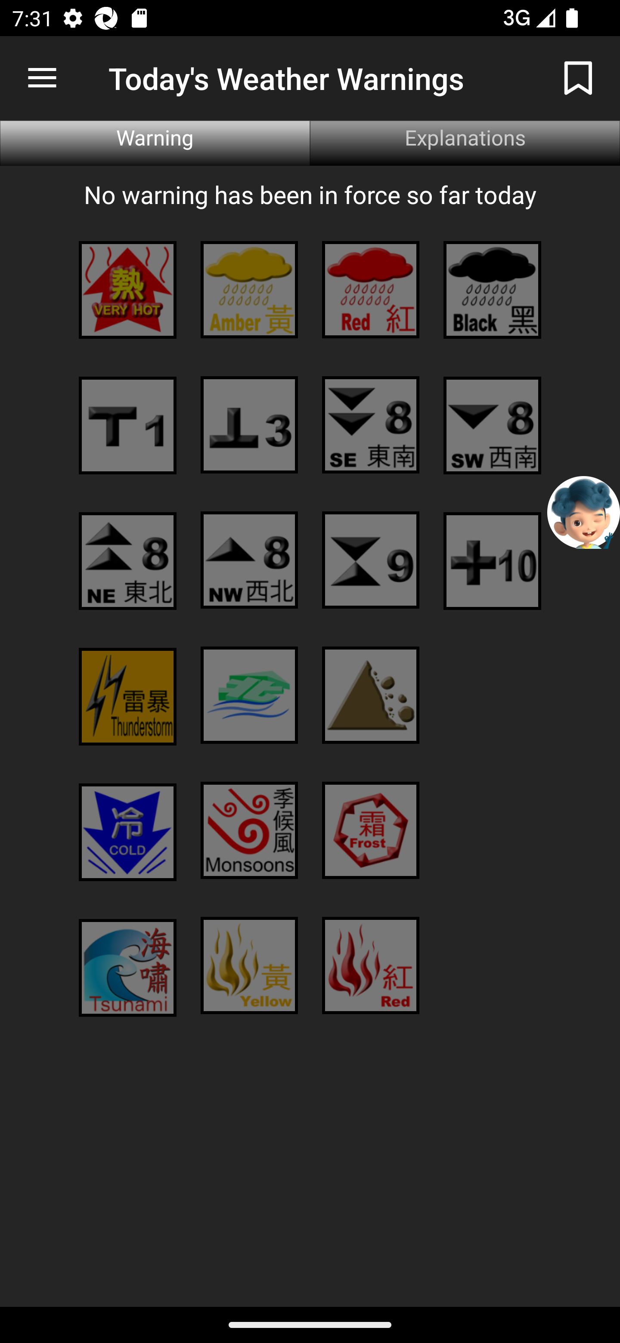  I want to click on Explanations, so click(465, 143).